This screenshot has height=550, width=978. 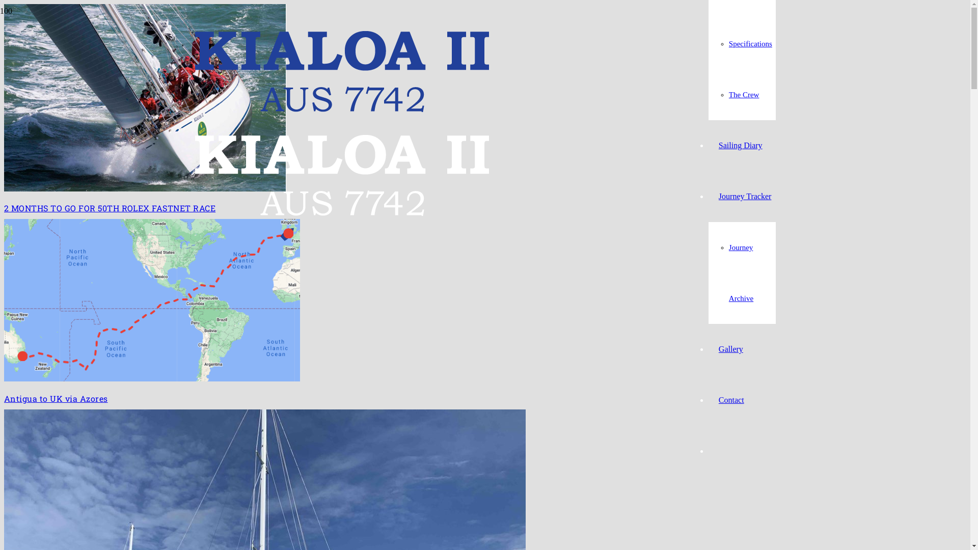 What do you see at coordinates (741, 146) in the screenshot?
I see `Sailing Diary` at bounding box center [741, 146].